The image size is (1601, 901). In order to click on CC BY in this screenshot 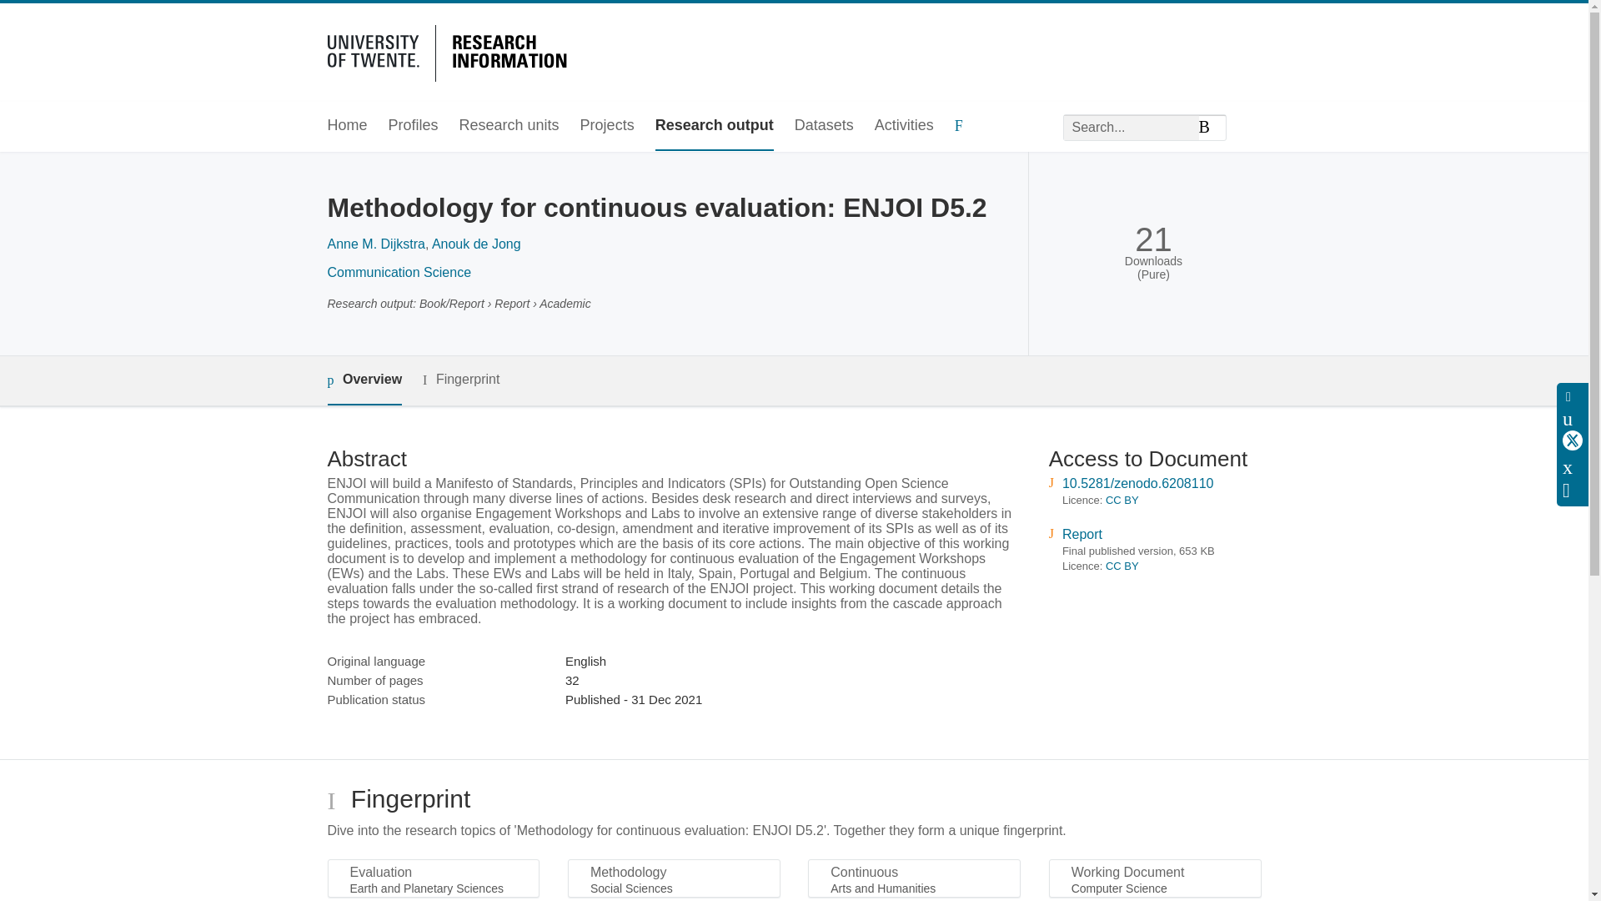, I will do `click(1122, 566)`.